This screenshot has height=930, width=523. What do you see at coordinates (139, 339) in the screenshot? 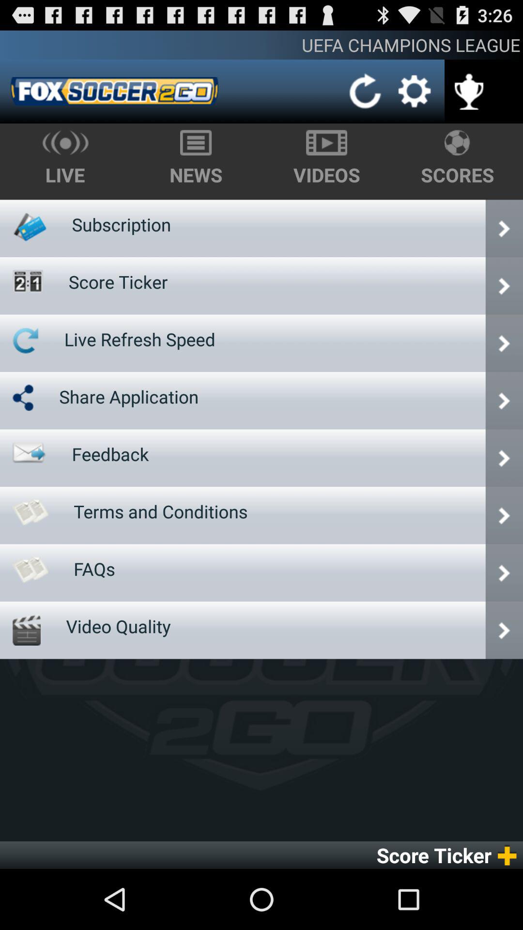
I see `open item below score ticker item` at bounding box center [139, 339].